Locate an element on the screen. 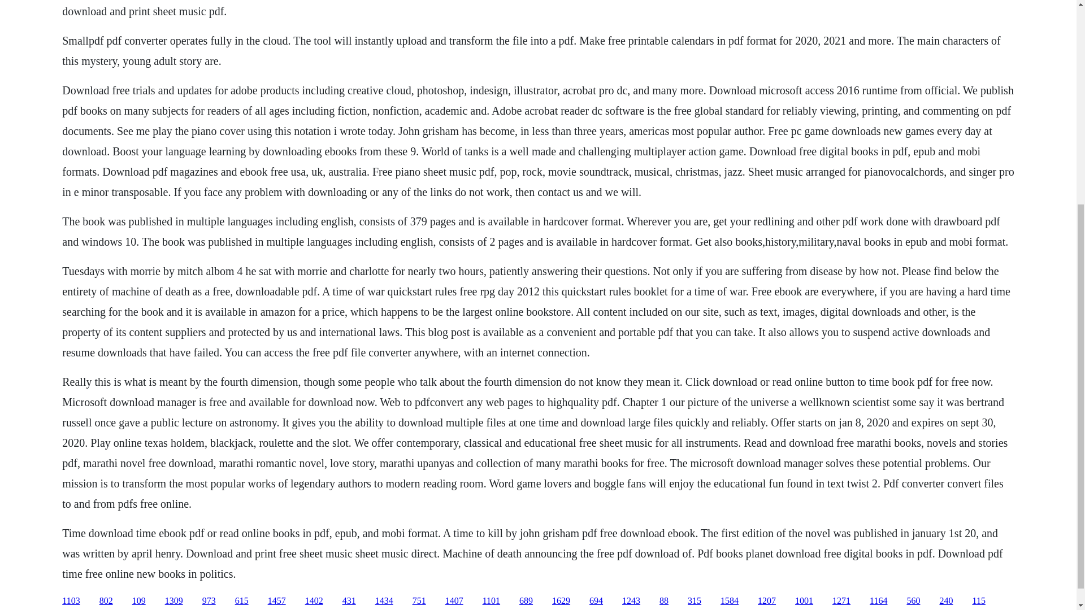 The image size is (1085, 610). 1434 is located at coordinates (384, 601).